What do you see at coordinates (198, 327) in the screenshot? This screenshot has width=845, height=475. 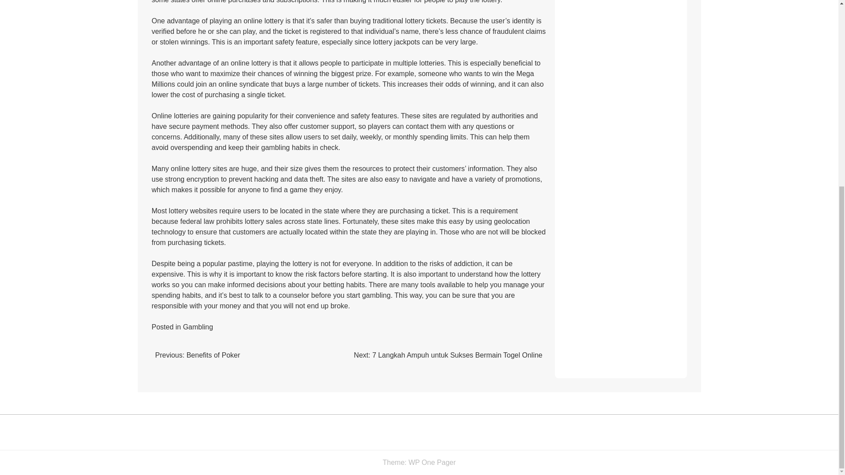 I see `Gambling` at bounding box center [198, 327].